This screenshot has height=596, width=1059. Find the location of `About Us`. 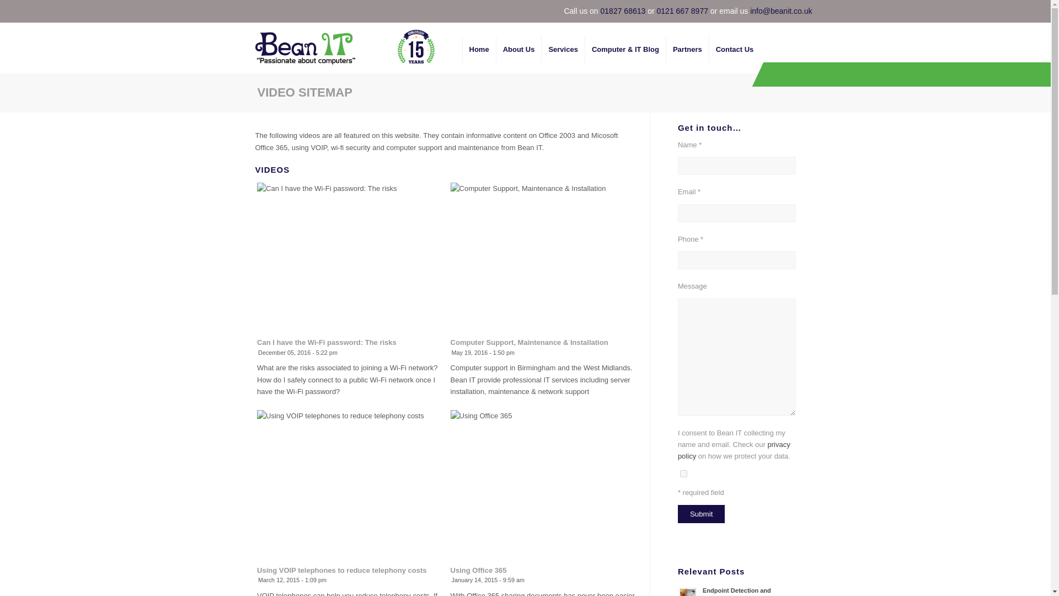

About Us is located at coordinates (518, 49).